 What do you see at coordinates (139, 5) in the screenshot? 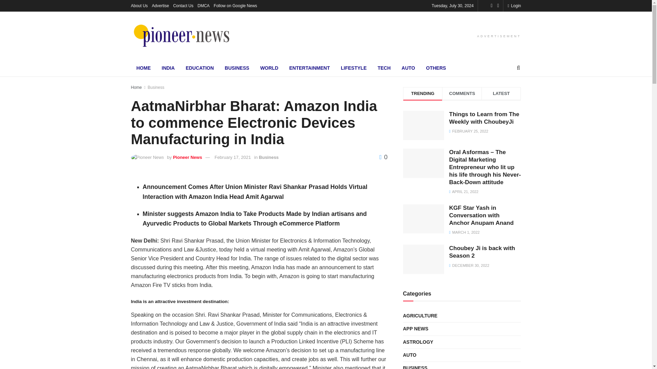
I see `About Us` at bounding box center [139, 5].